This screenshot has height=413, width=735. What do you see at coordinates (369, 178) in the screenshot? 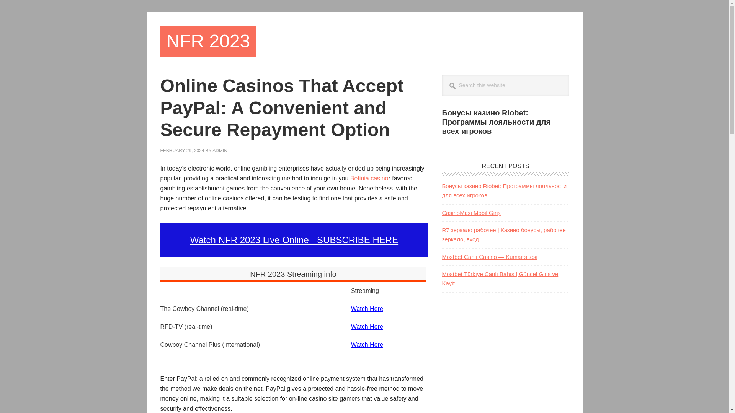
I see `Betinia casino` at bounding box center [369, 178].